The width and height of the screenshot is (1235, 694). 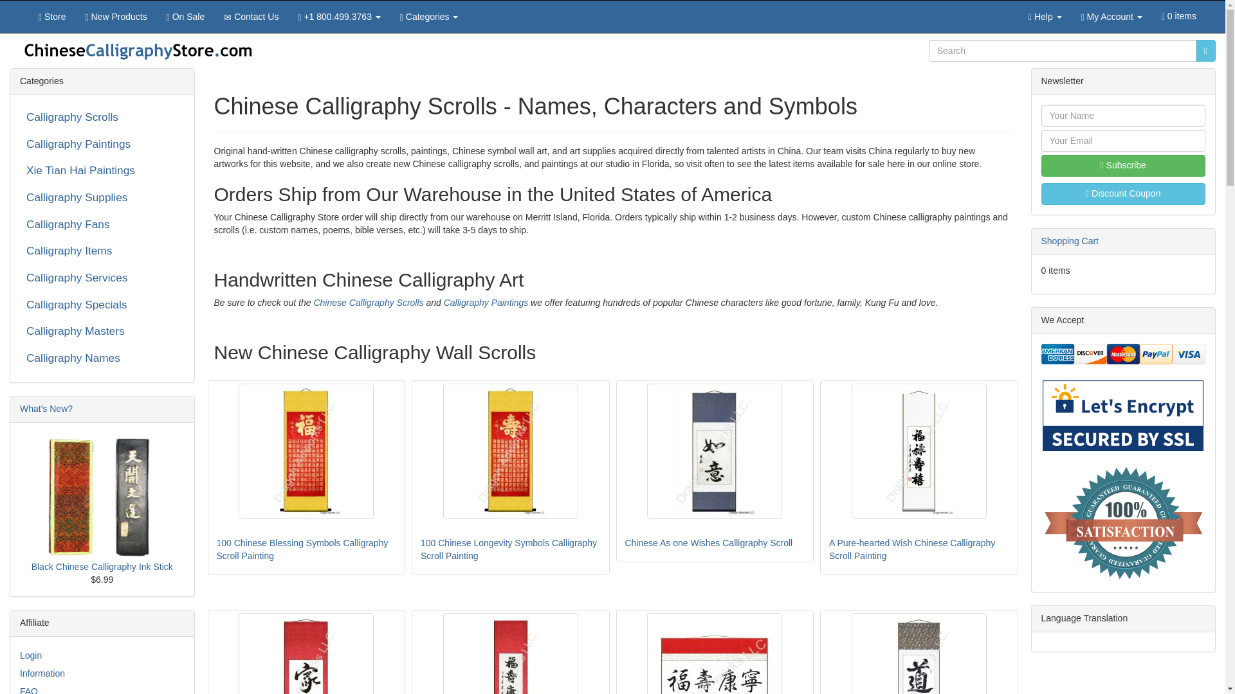 What do you see at coordinates (138, 49) in the screenshot?
I see `Chinese Calligraphy Store` at bounding box center [138, 49].